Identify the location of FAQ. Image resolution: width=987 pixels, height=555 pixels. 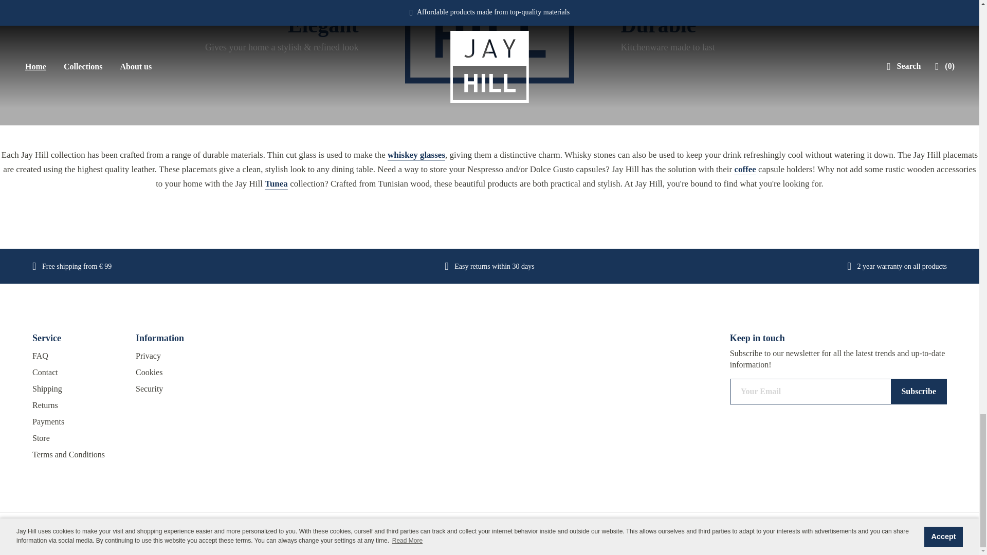
(76, 356).